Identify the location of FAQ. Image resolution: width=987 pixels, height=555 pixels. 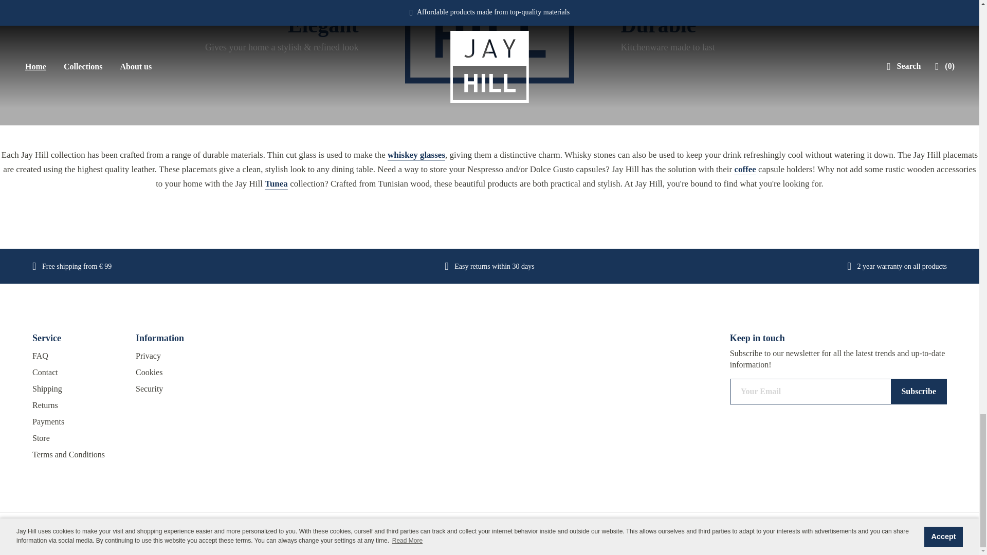
(76, 356).